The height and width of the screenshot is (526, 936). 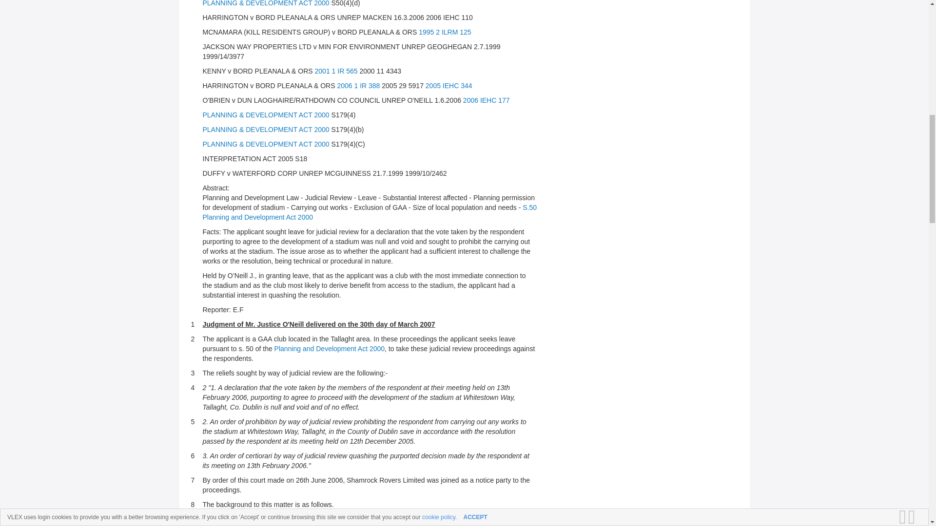 What do you see at coordinates (336, 71) in the screenshot?
I see `2001 1 IR 565` at bounding box center [336, 71].